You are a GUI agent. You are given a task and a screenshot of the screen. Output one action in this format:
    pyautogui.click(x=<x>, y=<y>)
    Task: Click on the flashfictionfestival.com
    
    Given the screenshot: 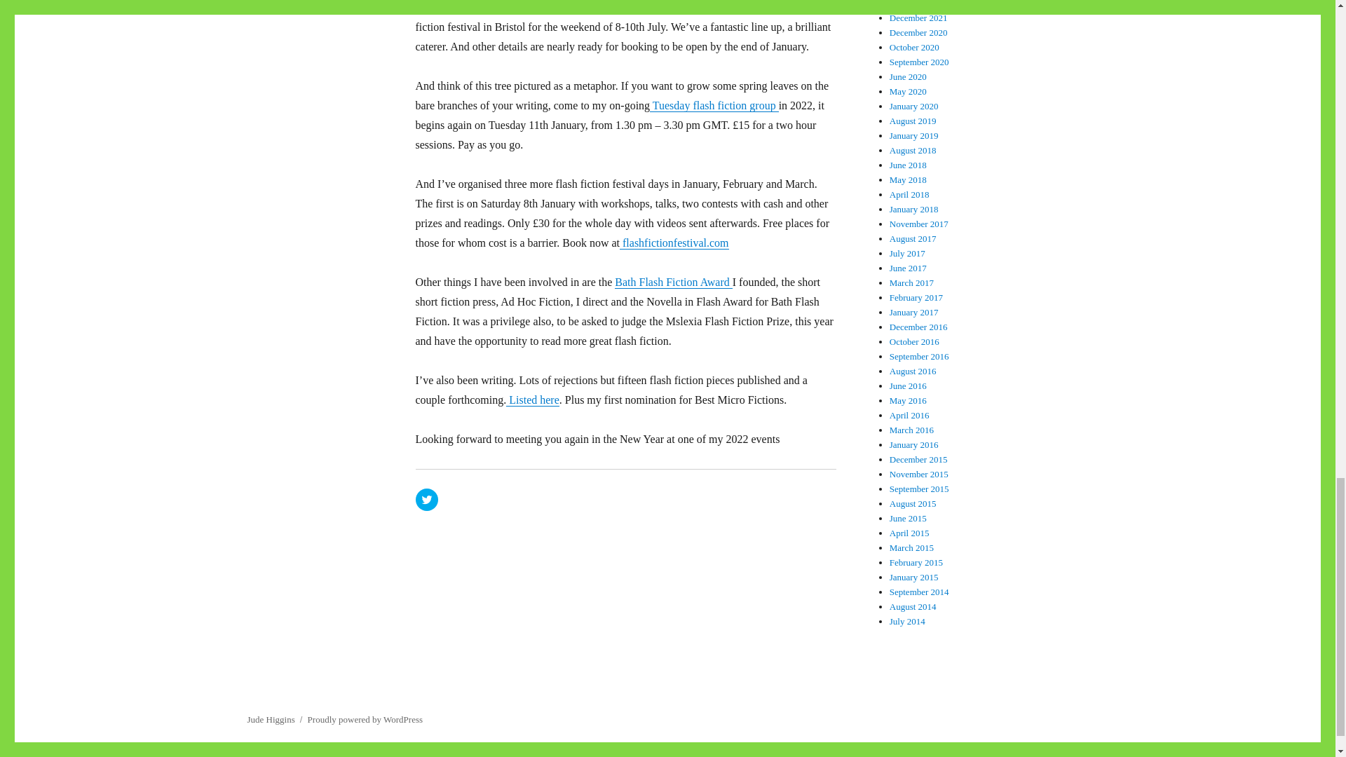 What is the action you would take?
    pyautogui.click(x=674, y=243)
    